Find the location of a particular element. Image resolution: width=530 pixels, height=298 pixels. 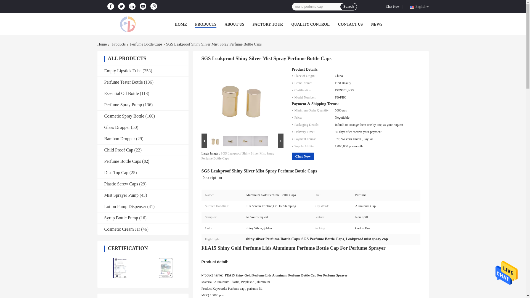

Jiangyin First Beauty Packing Industry Co.,ltd Twitter is located at coordinates (121, 6).